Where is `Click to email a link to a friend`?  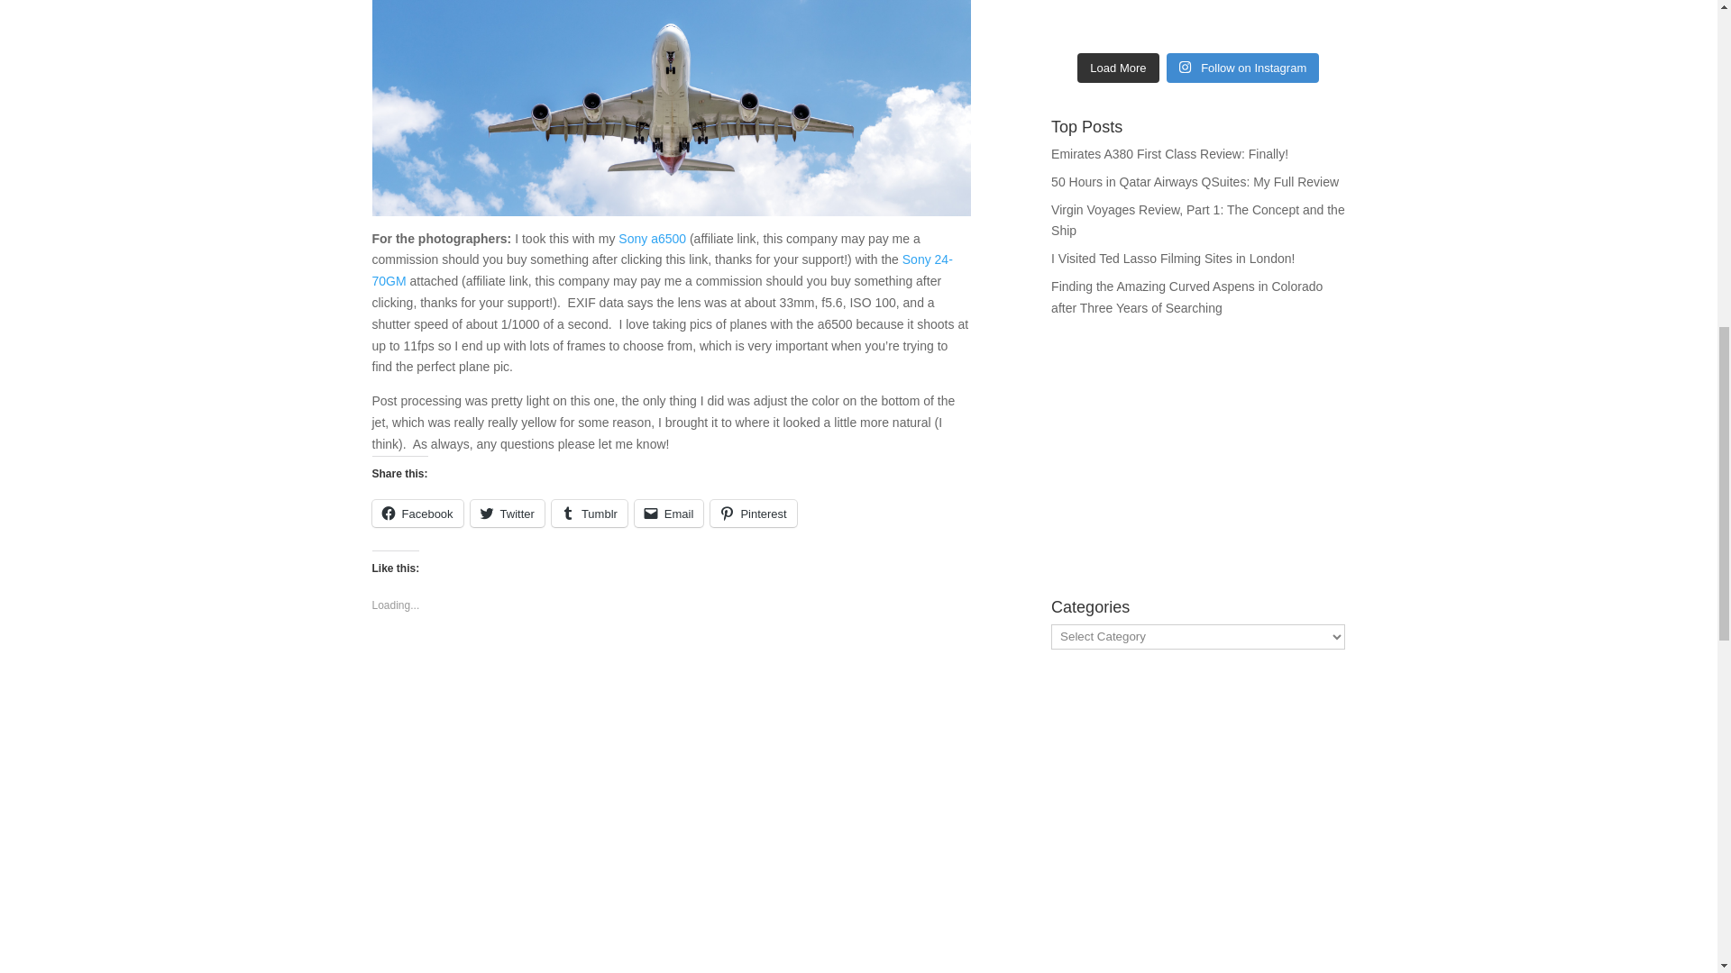 Click to email a link to a friend is located at coordinates (669, 514).